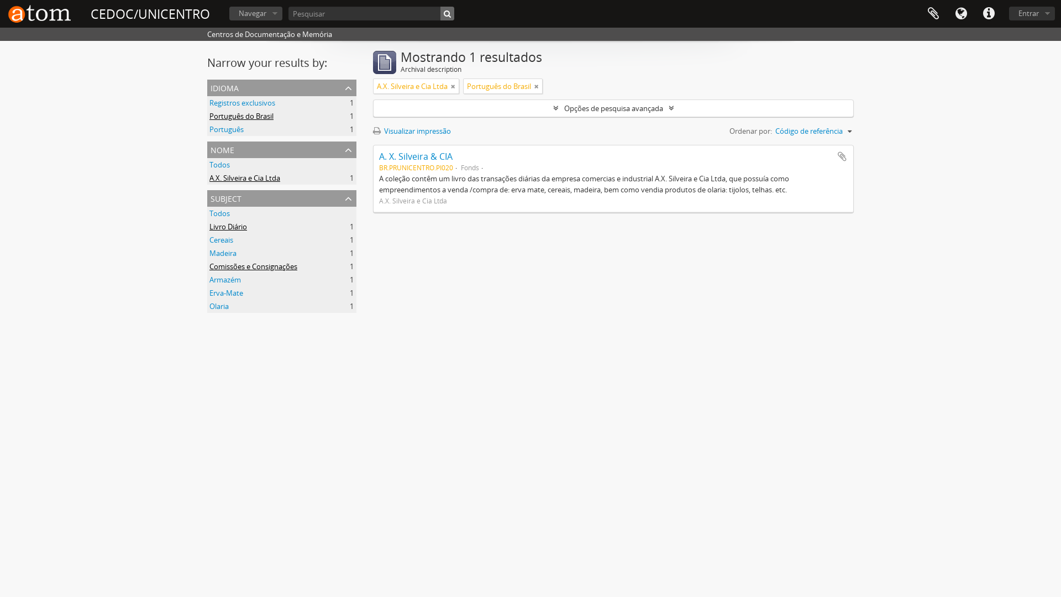 The height and width of the screenshot is (597, 1061). Describe the element at coordinates (416, 156) in the screenshot. I see `A. X. Silveira & CIA` at that location.